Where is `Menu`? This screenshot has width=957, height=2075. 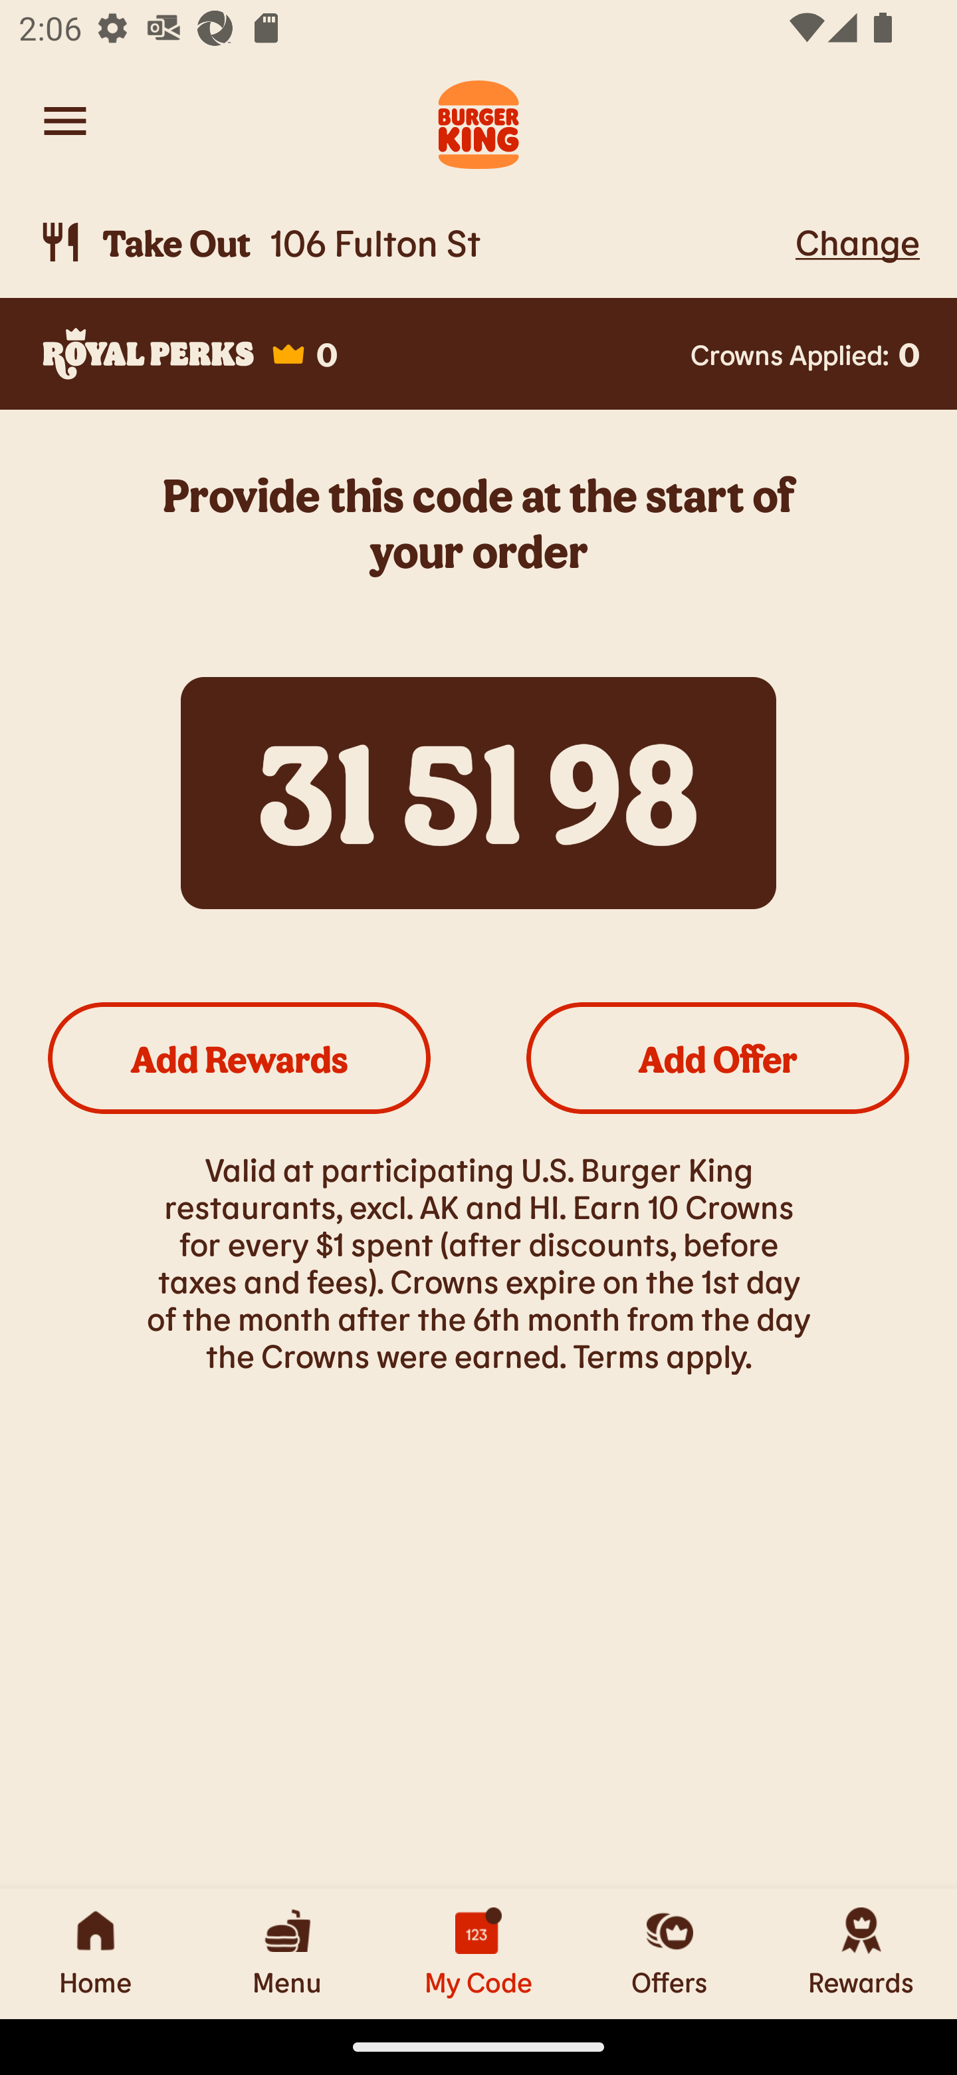
Menu is located at coordinates (287, 1953).